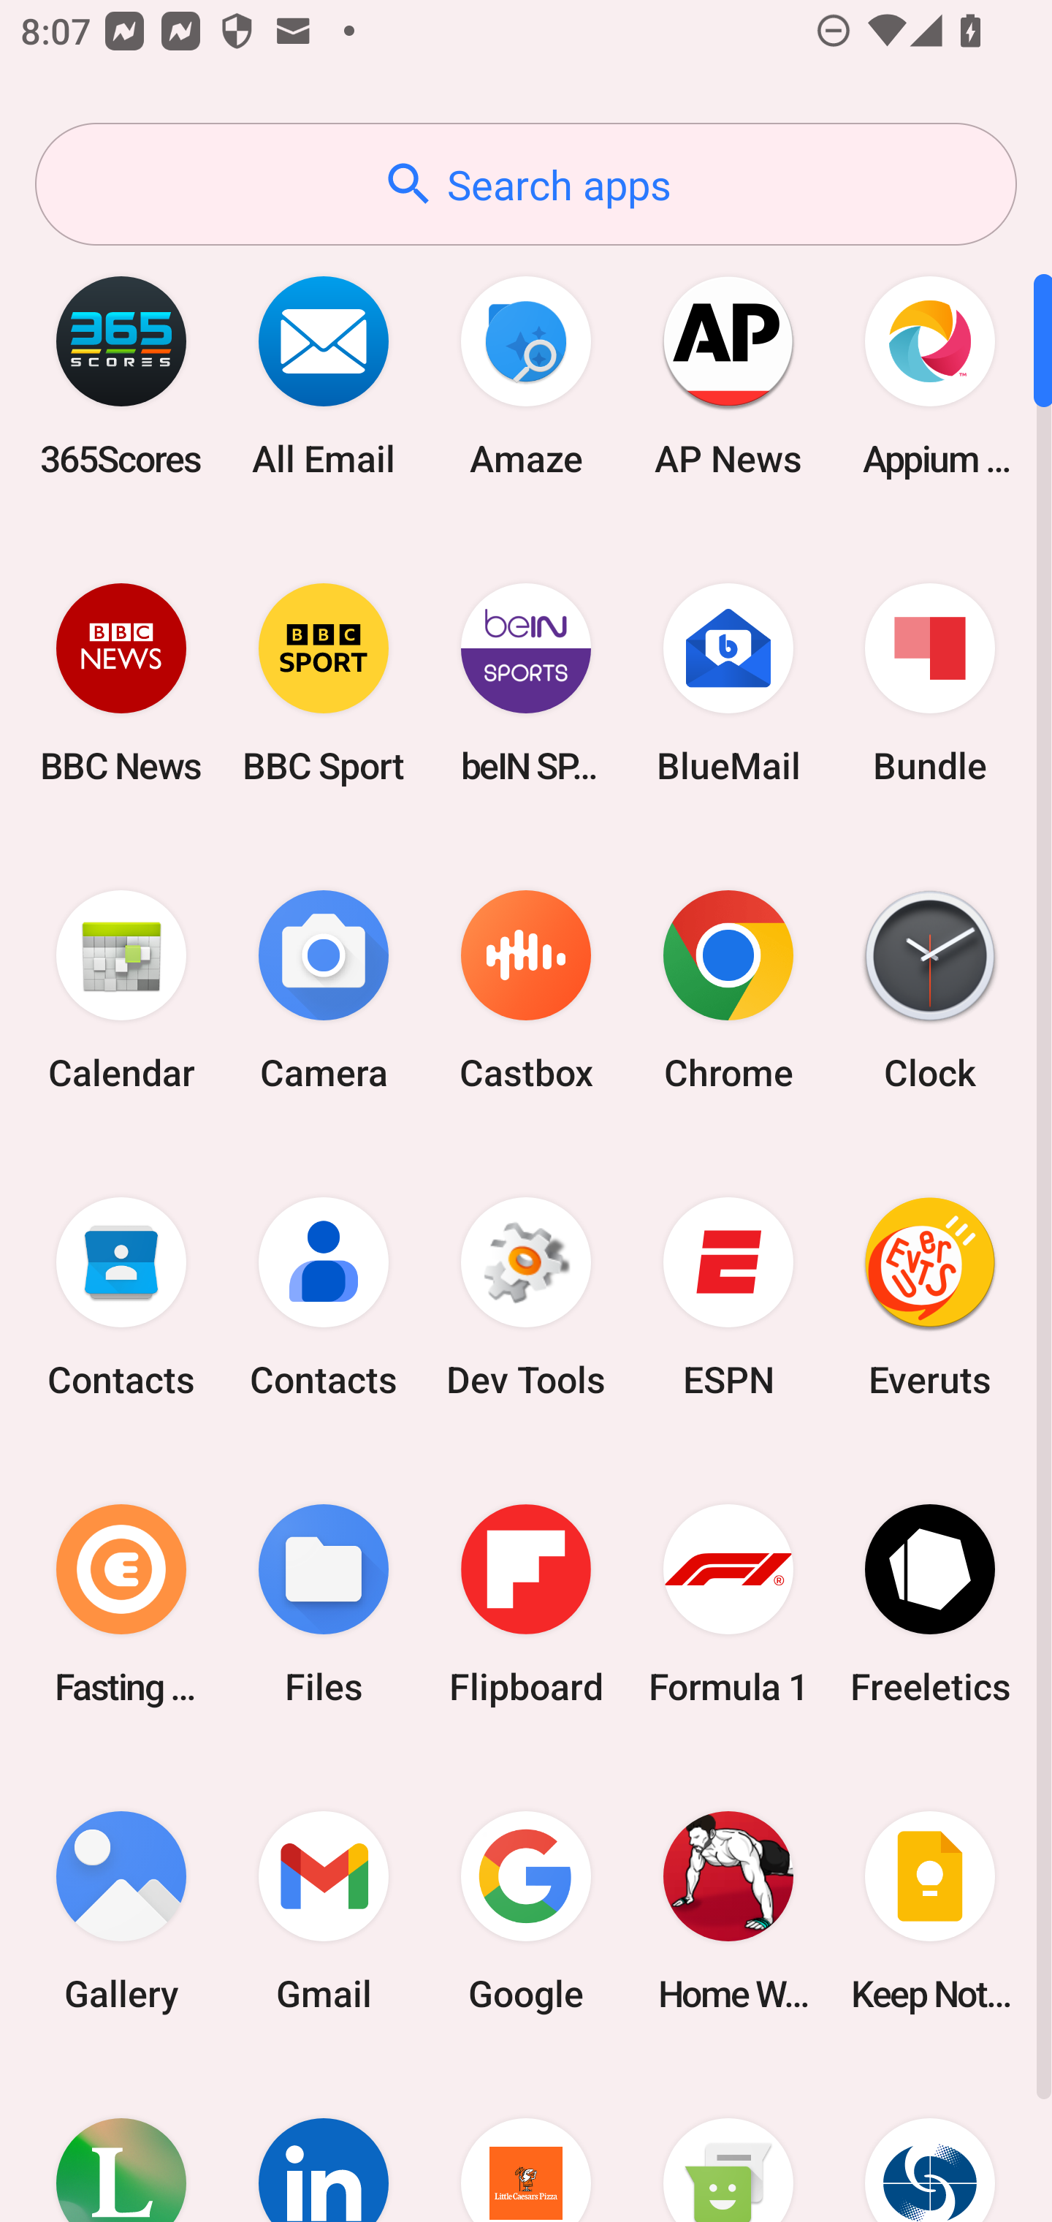  What do you see at coordinates (324, 1297) in the screenshot?
I see `Contacts` at bounding box center [324, 1297].